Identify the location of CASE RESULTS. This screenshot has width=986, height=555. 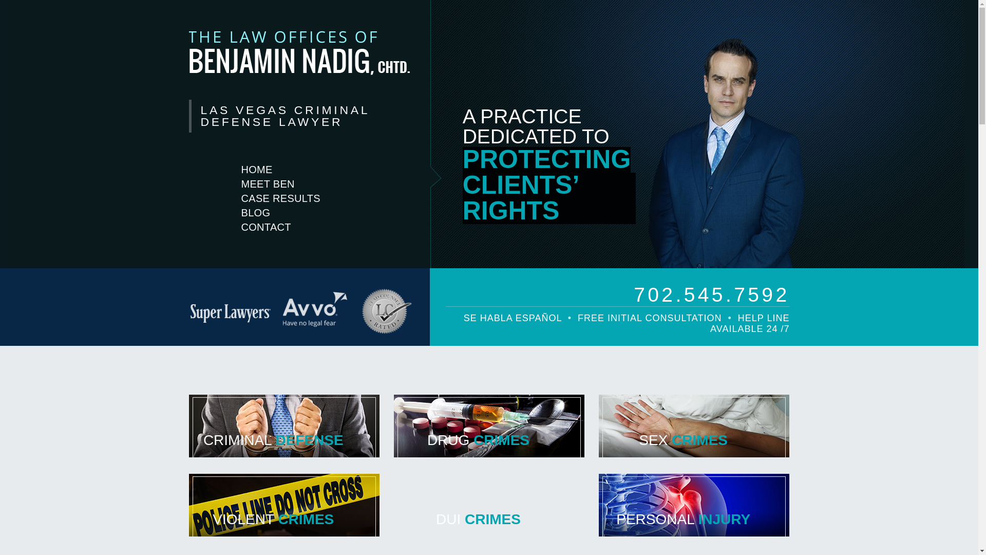
(280, 198).